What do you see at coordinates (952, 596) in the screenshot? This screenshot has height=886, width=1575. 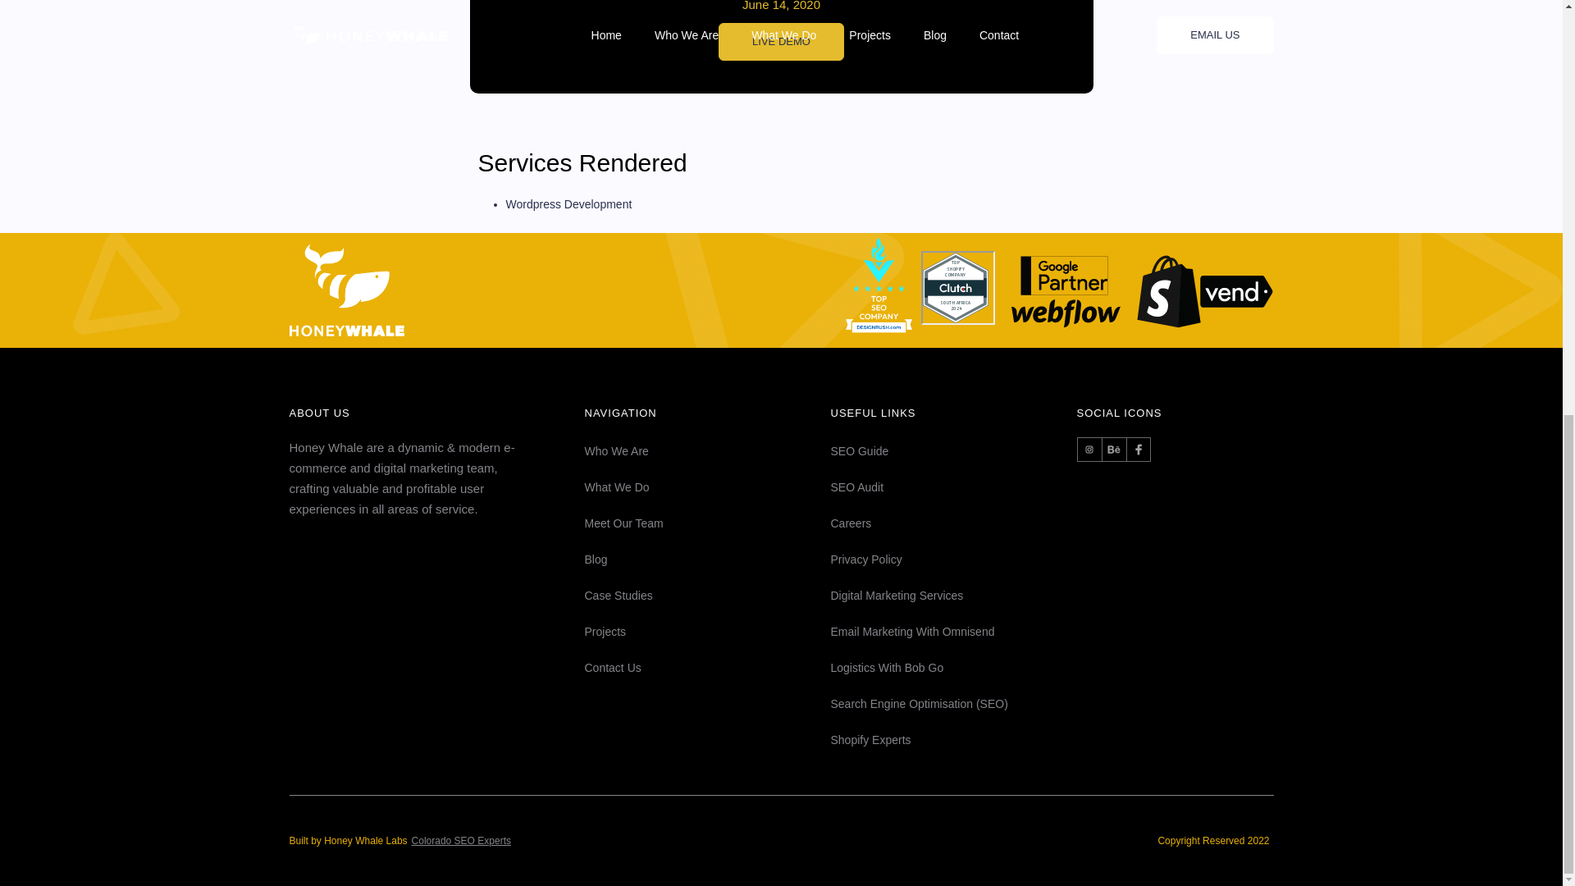 I see `Digital Marketing Services` at bounding box center [952, 596].